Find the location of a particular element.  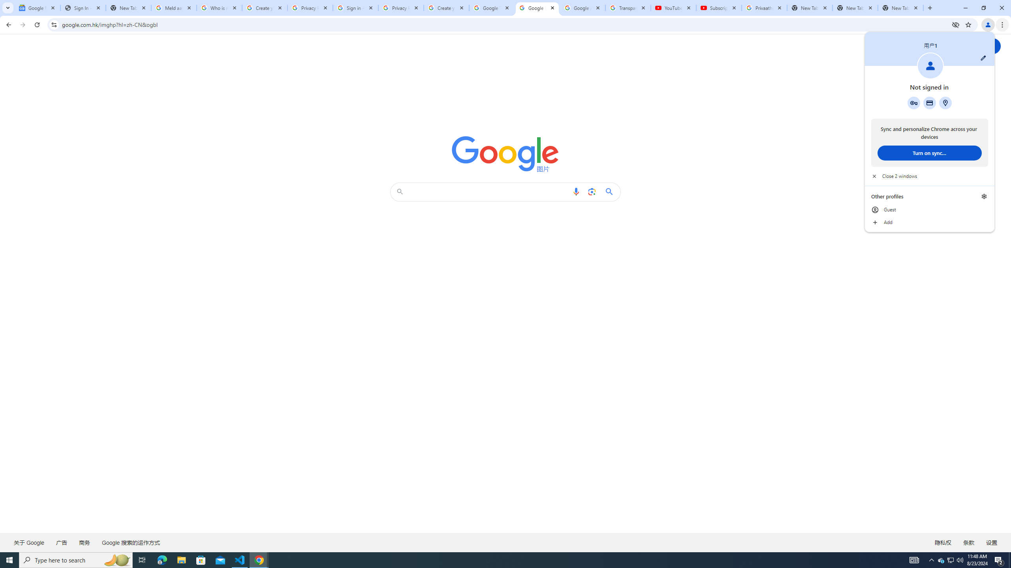

Create your Google Account is located at coordinates (447, 8).